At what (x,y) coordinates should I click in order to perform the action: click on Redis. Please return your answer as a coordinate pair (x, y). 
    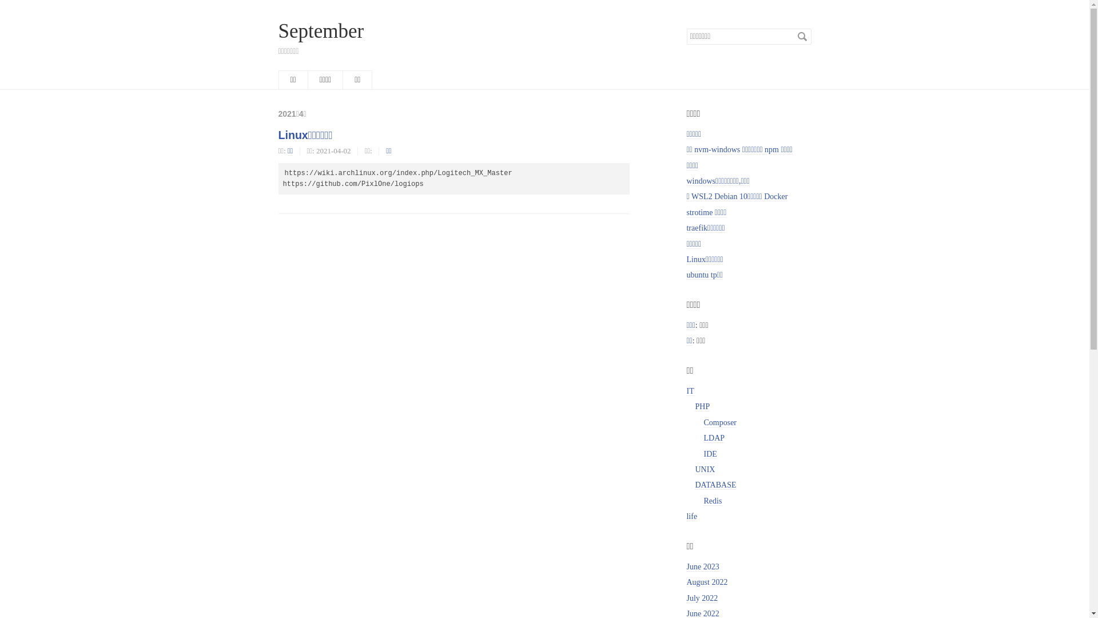
    Looking at the image, I should click on (713, 501).